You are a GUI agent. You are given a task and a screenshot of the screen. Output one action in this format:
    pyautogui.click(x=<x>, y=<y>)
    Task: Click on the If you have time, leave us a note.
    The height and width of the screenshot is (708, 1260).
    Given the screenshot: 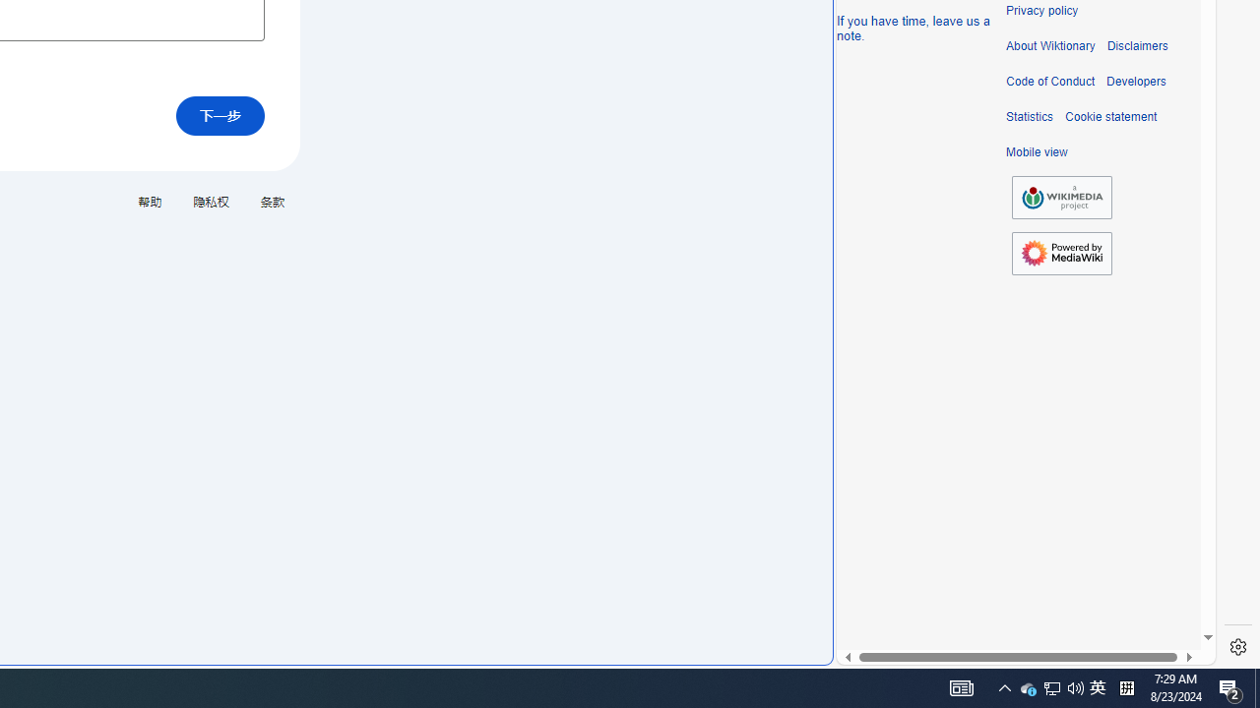 What is the action you would take?
    pyautogui.click(x=913, y=28)
    